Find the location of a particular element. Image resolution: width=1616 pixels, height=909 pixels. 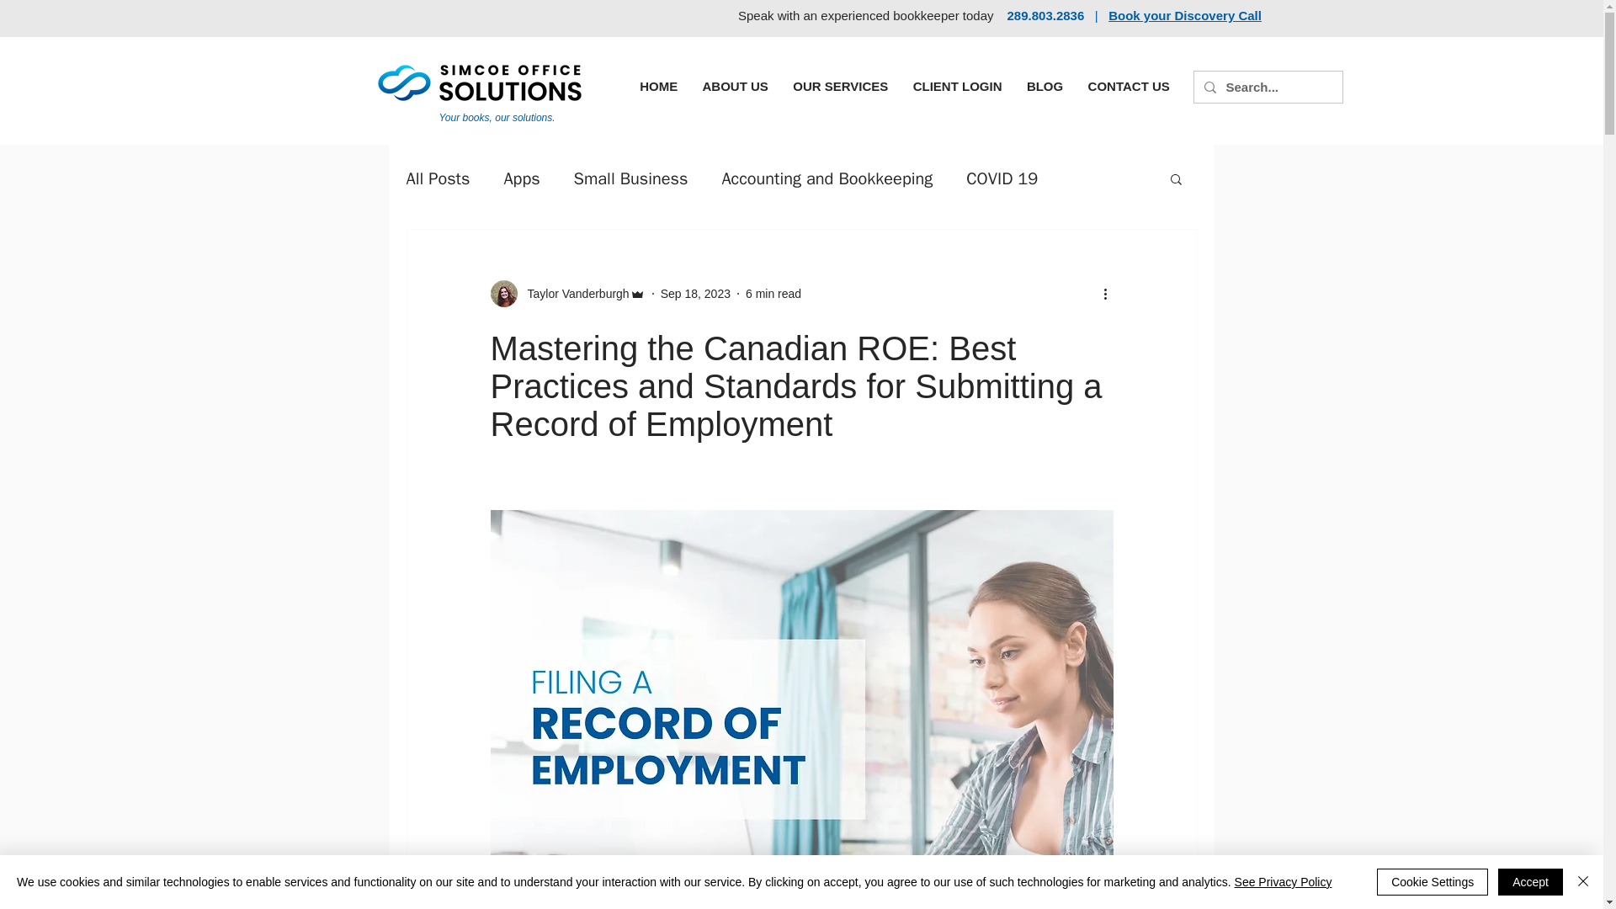

CONTACT US is located at coordinates (1130, 86).